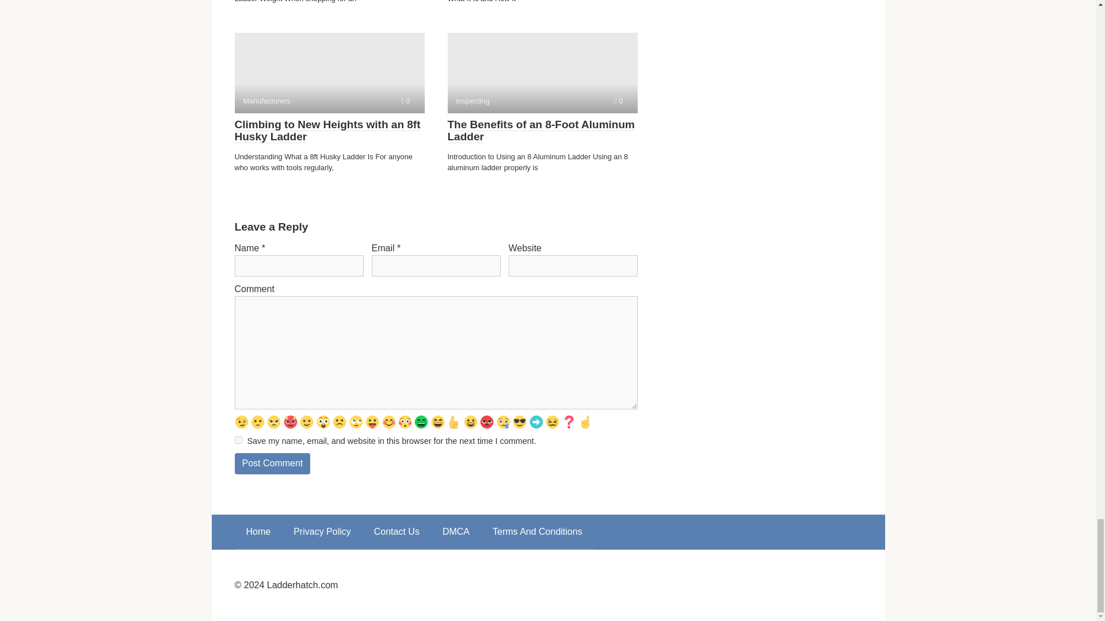 The height and width of the screenshot is (621, 1105). What do you see at coordinates (272, 463) in the screenshot?
I see `Comments` at bounding box center [272, 463].